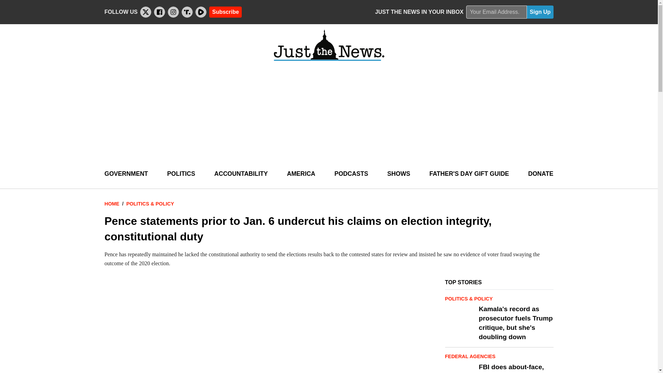  Describe the element at coordinates (469, 174) in the screenshot. I see `FATHER'S DAY GIFT GUIDE` at that location.